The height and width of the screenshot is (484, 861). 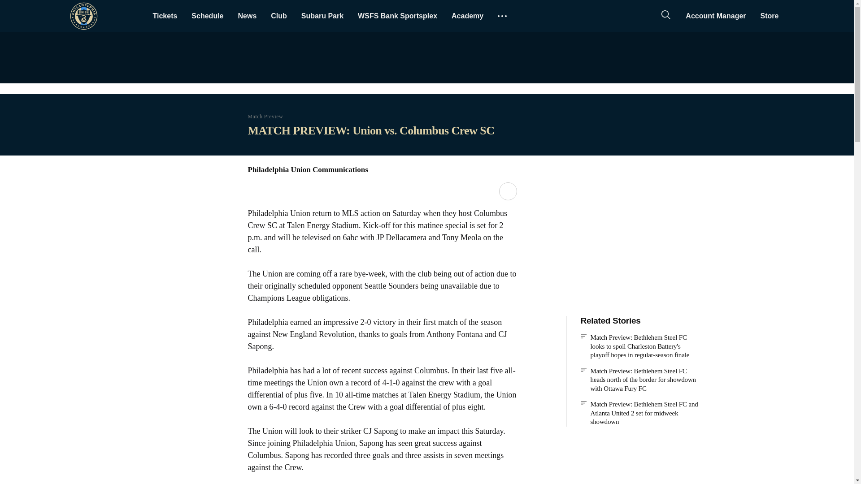 What do you see at coordinates (467, 16) in the screenshot?
I see `Academy` at bounding box center [467, 16].